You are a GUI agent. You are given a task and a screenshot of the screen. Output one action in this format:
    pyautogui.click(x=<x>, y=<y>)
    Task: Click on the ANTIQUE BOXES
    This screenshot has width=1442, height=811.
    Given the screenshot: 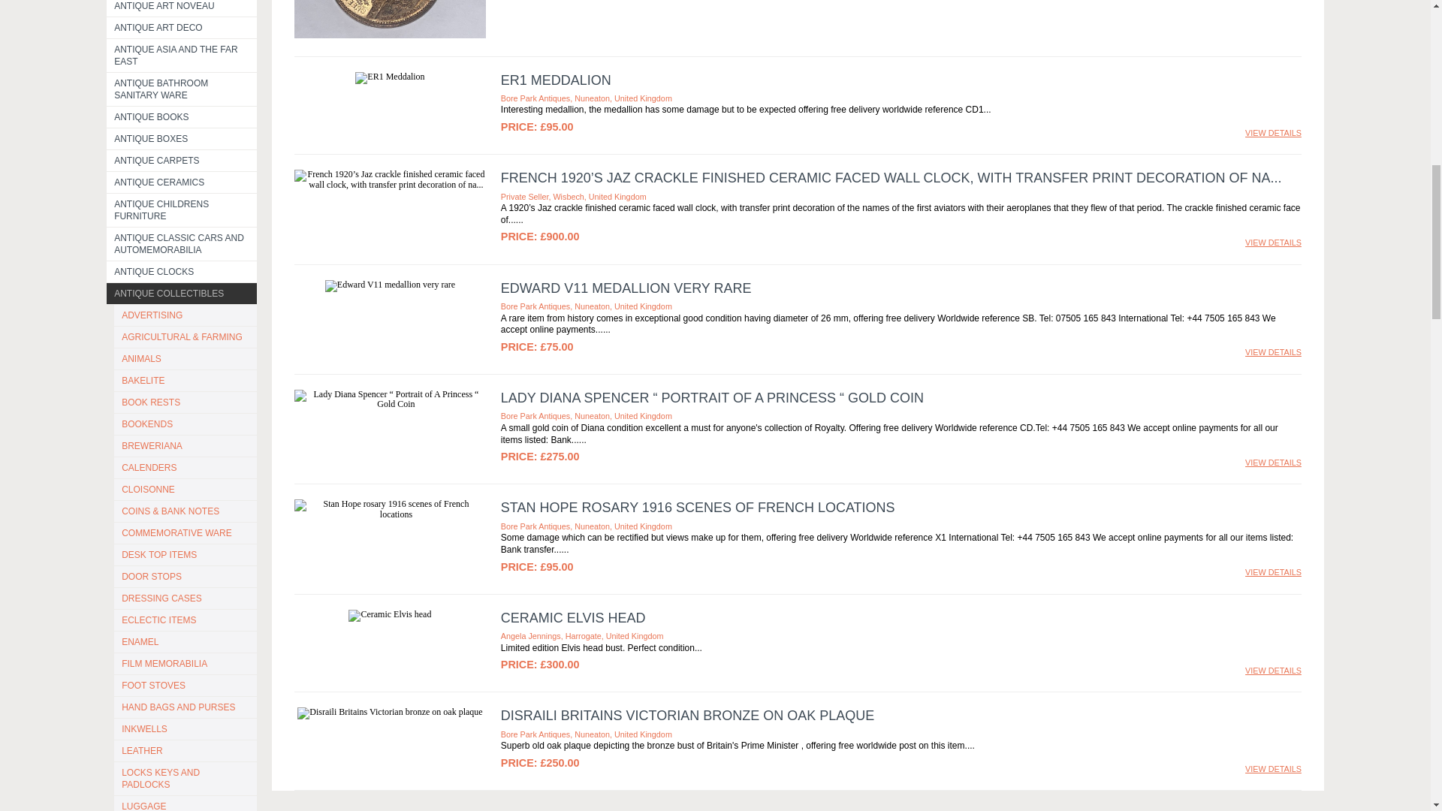 What is the action you would take?
    pyautogui.click(x=182, y=138)
    